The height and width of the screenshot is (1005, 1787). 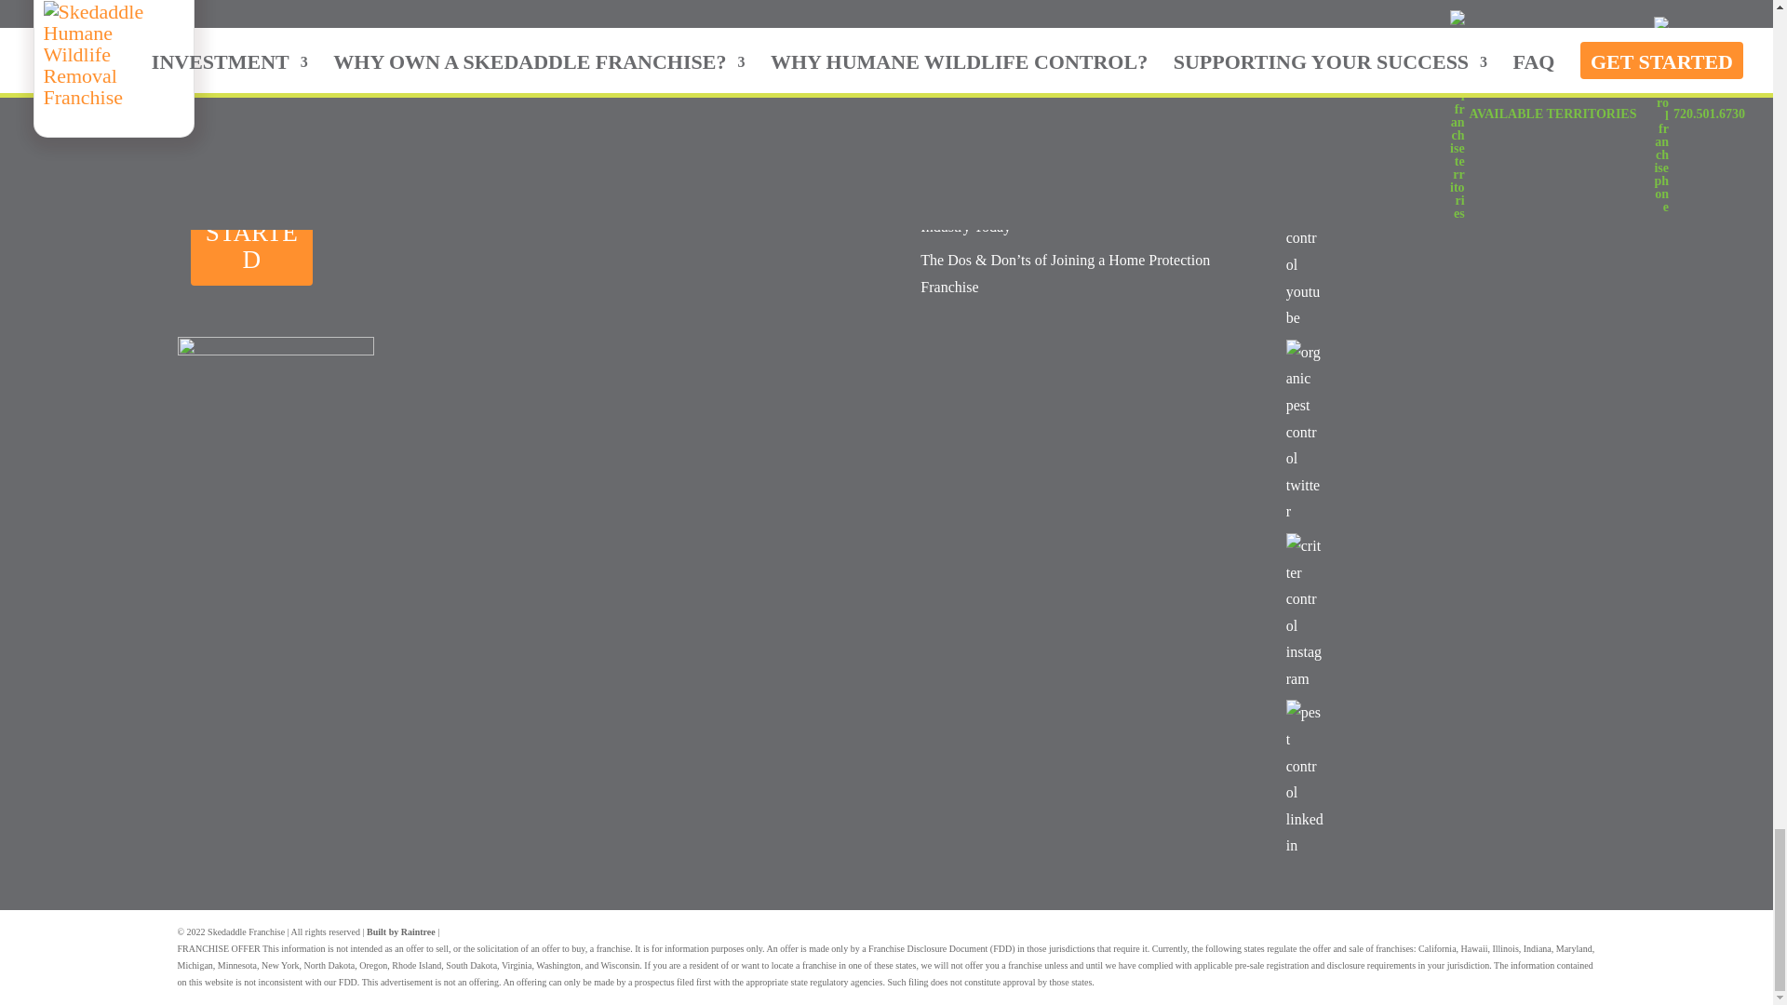 I want to click on How Much Does It Cost?, so click(x=631, y=86).